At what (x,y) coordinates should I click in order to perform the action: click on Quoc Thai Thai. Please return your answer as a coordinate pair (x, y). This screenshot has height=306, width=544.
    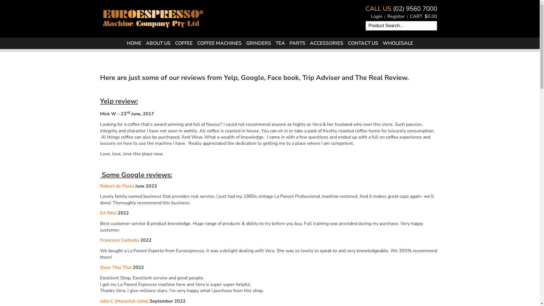
    Looking at the image, I should click on (116, 267).